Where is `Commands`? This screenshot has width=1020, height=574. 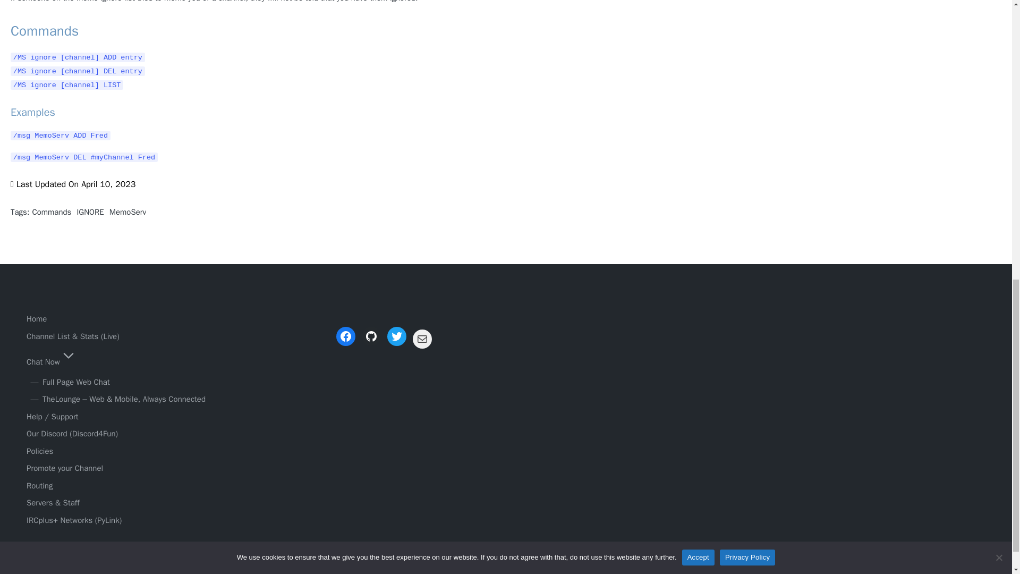
Commands is located at coordinates (51, 212).